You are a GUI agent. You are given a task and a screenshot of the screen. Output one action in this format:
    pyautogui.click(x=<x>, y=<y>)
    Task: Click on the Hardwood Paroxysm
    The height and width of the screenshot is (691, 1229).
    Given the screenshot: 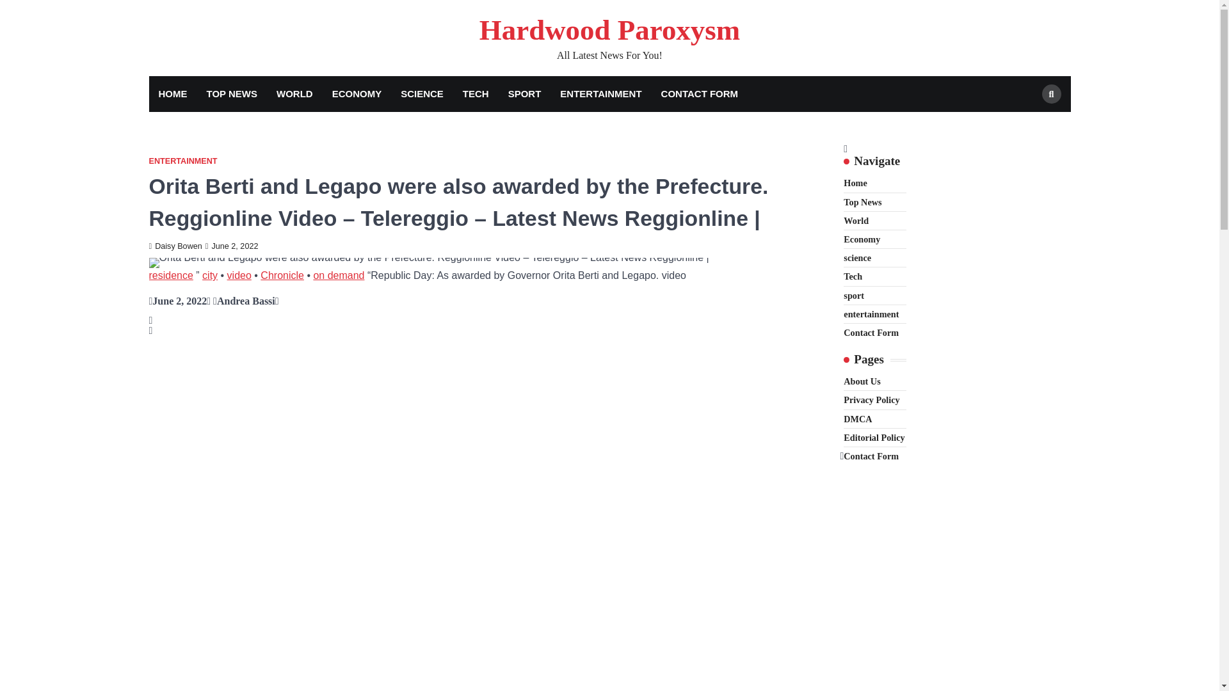 What is the action you would take?
    pyautogui.click(x=609, y=29)
    